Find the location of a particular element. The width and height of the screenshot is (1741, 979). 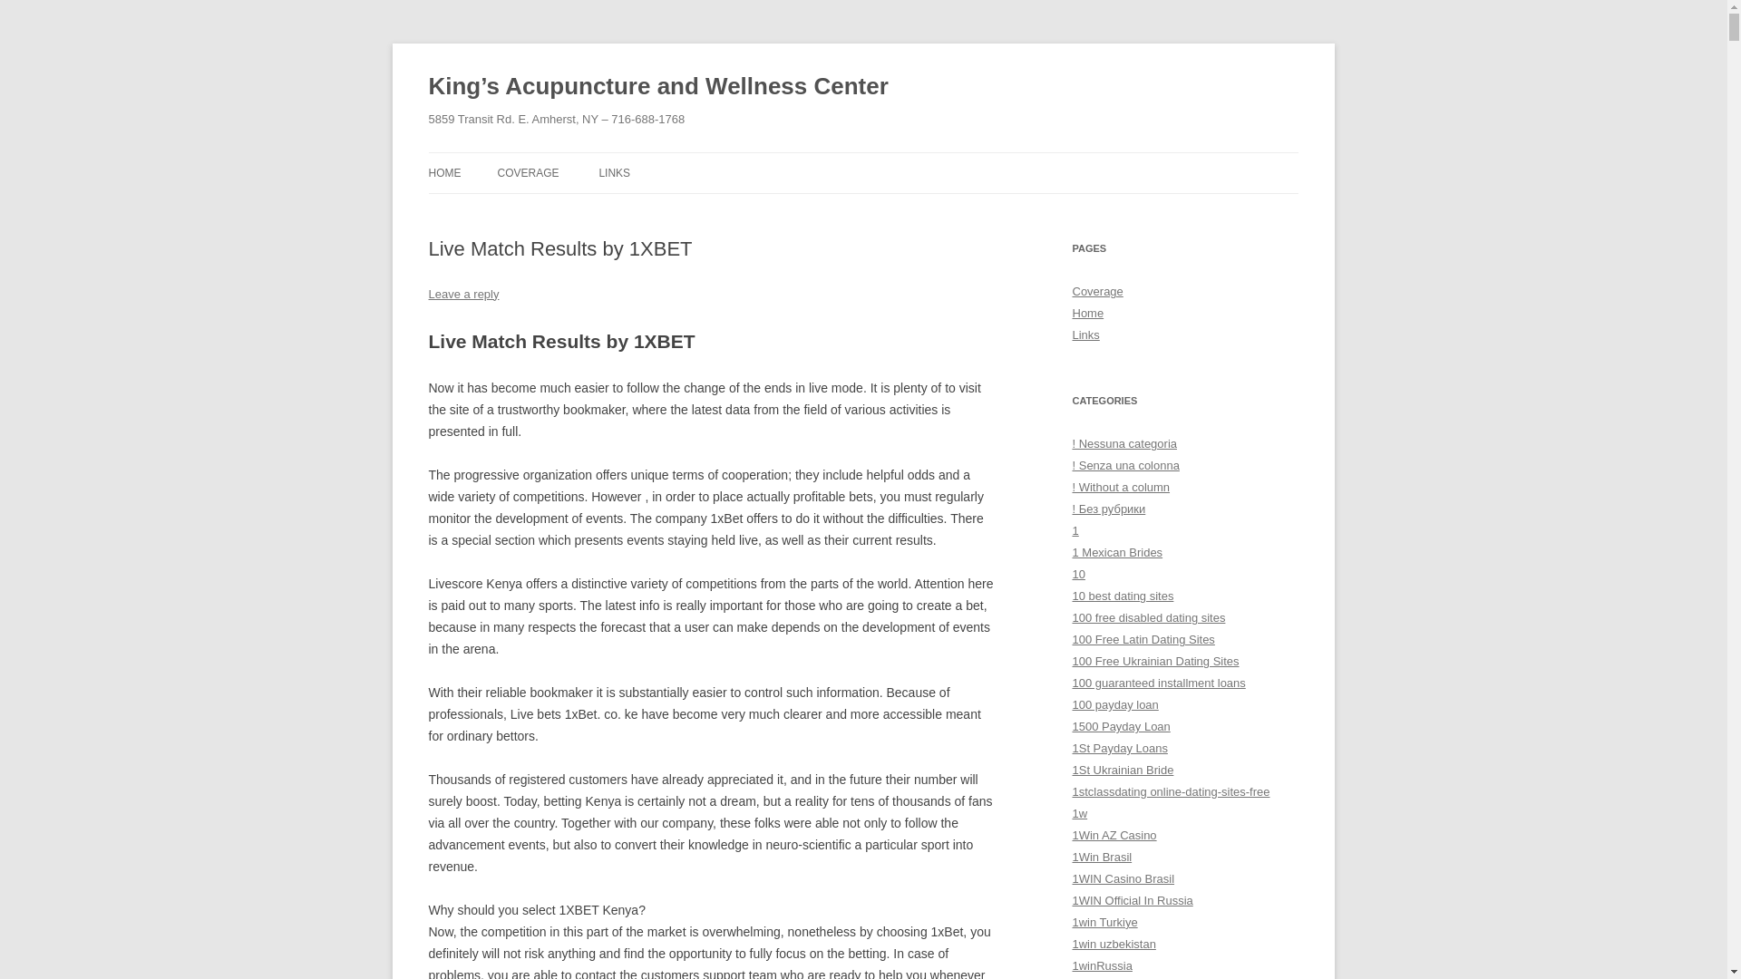

10 is located at coordinates (1078, 575).